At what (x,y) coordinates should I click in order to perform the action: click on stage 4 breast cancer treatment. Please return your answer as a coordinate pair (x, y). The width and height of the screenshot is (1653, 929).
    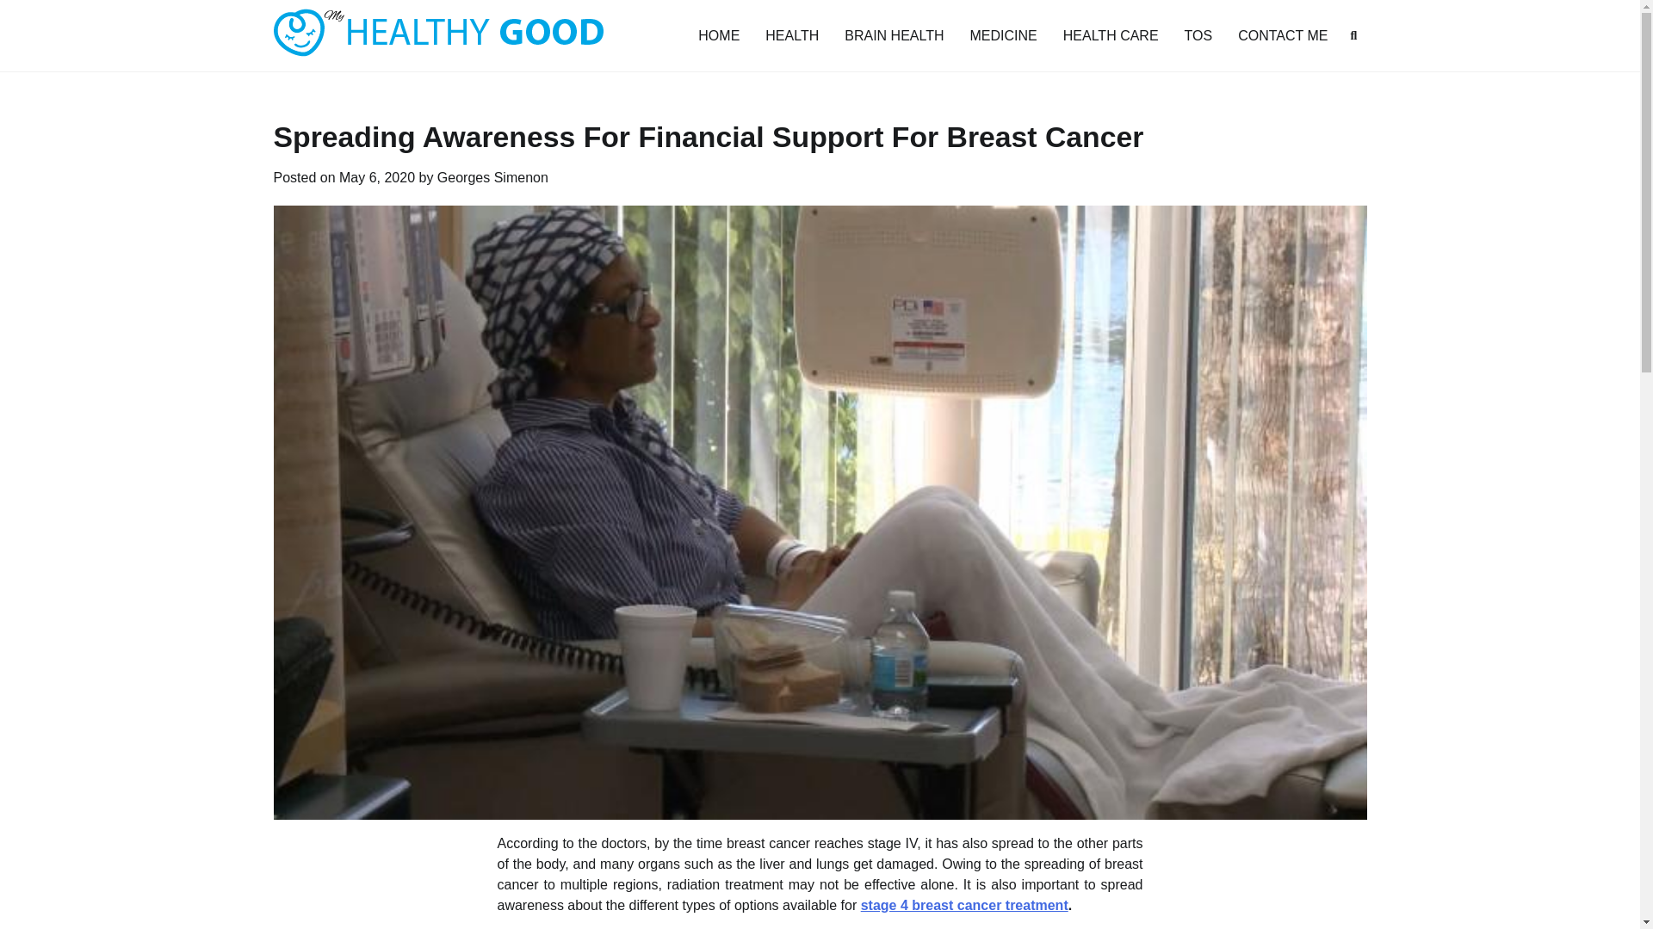
    Looking at the image, I should click on (964, 905).